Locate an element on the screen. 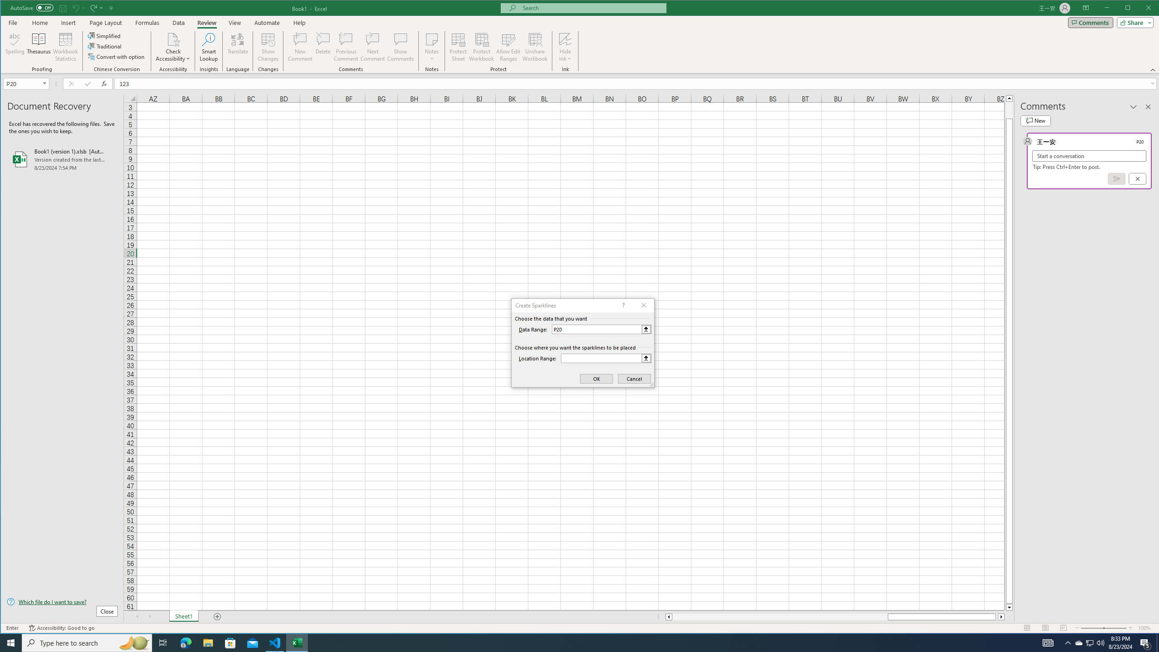 The image size is (1159, 652). Maximize is located at coordinates (1141, 9).